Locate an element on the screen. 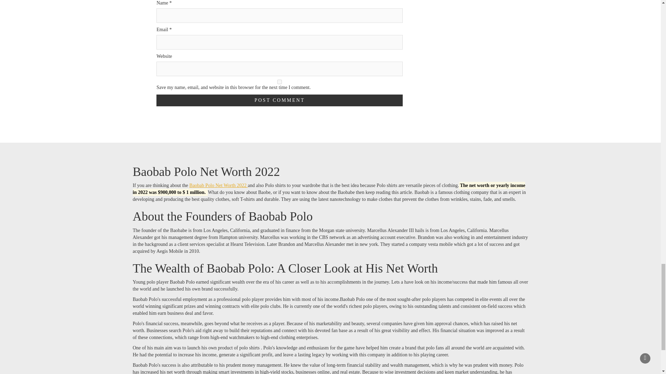 The image size is (666, 374). Post Comment is located at coordinates (280, 100).